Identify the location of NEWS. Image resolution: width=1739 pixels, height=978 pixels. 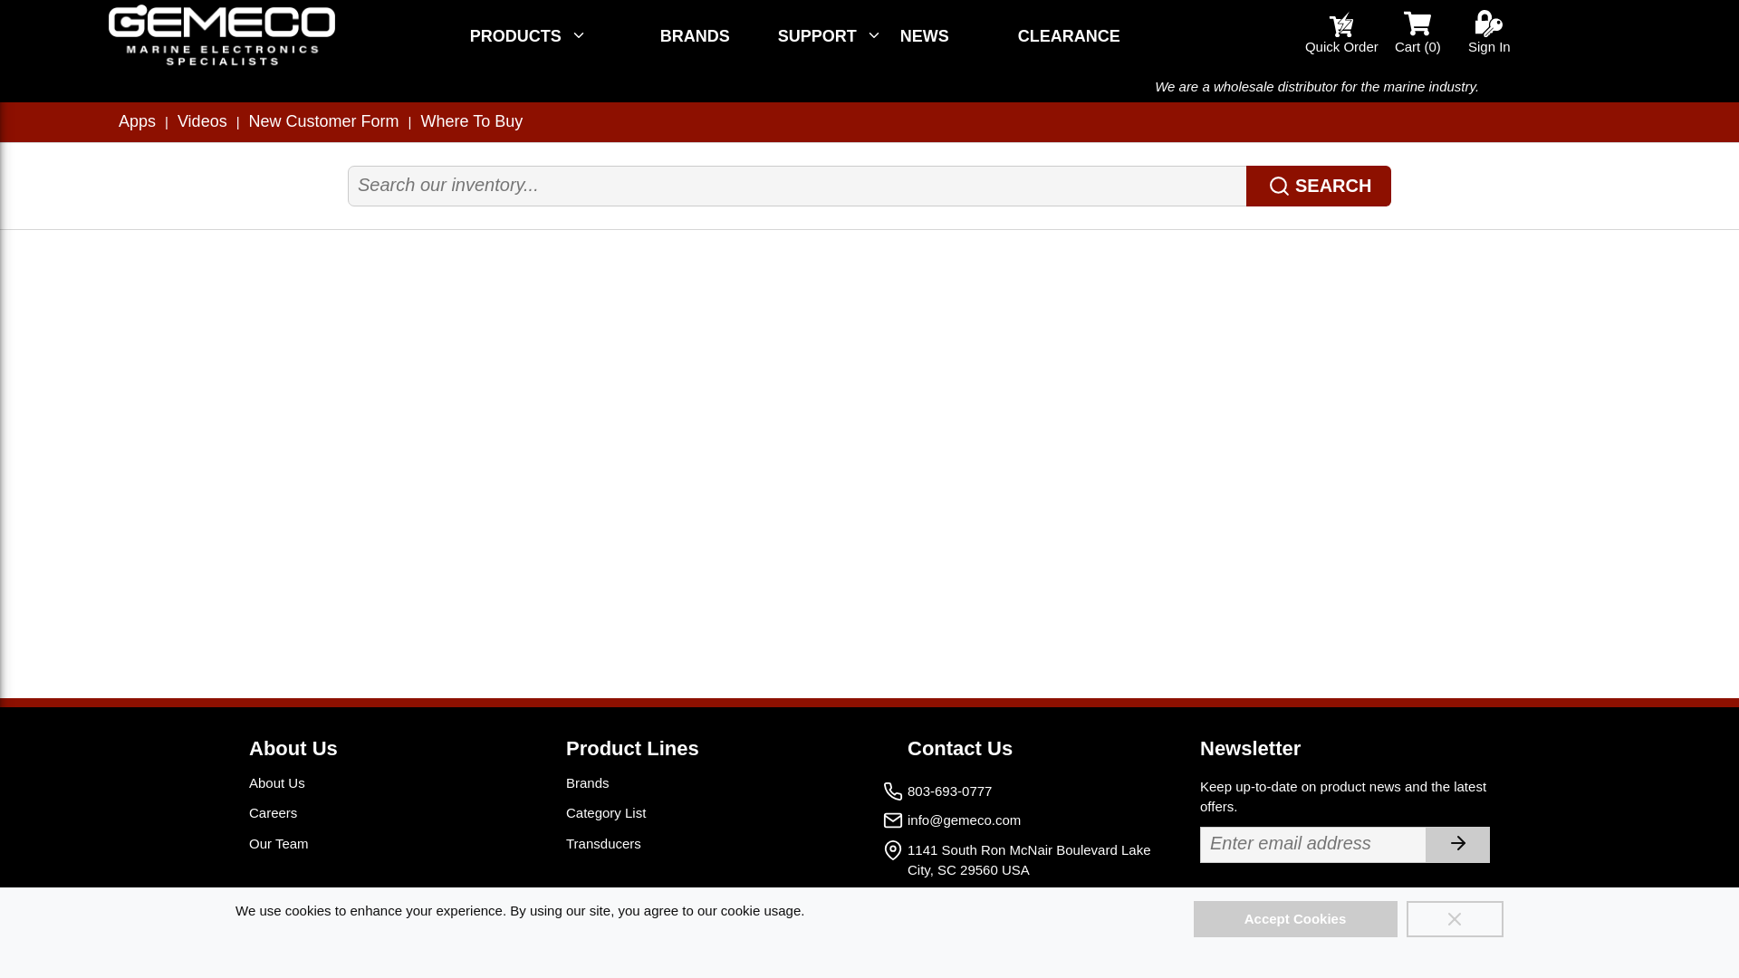
(924, 36).